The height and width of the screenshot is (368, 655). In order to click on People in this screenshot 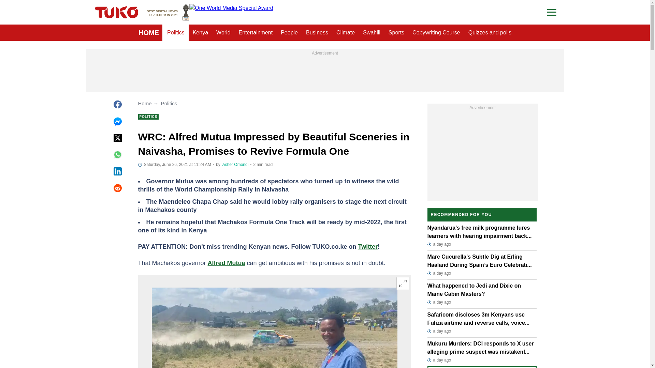, I will do `click(168, 12)`.